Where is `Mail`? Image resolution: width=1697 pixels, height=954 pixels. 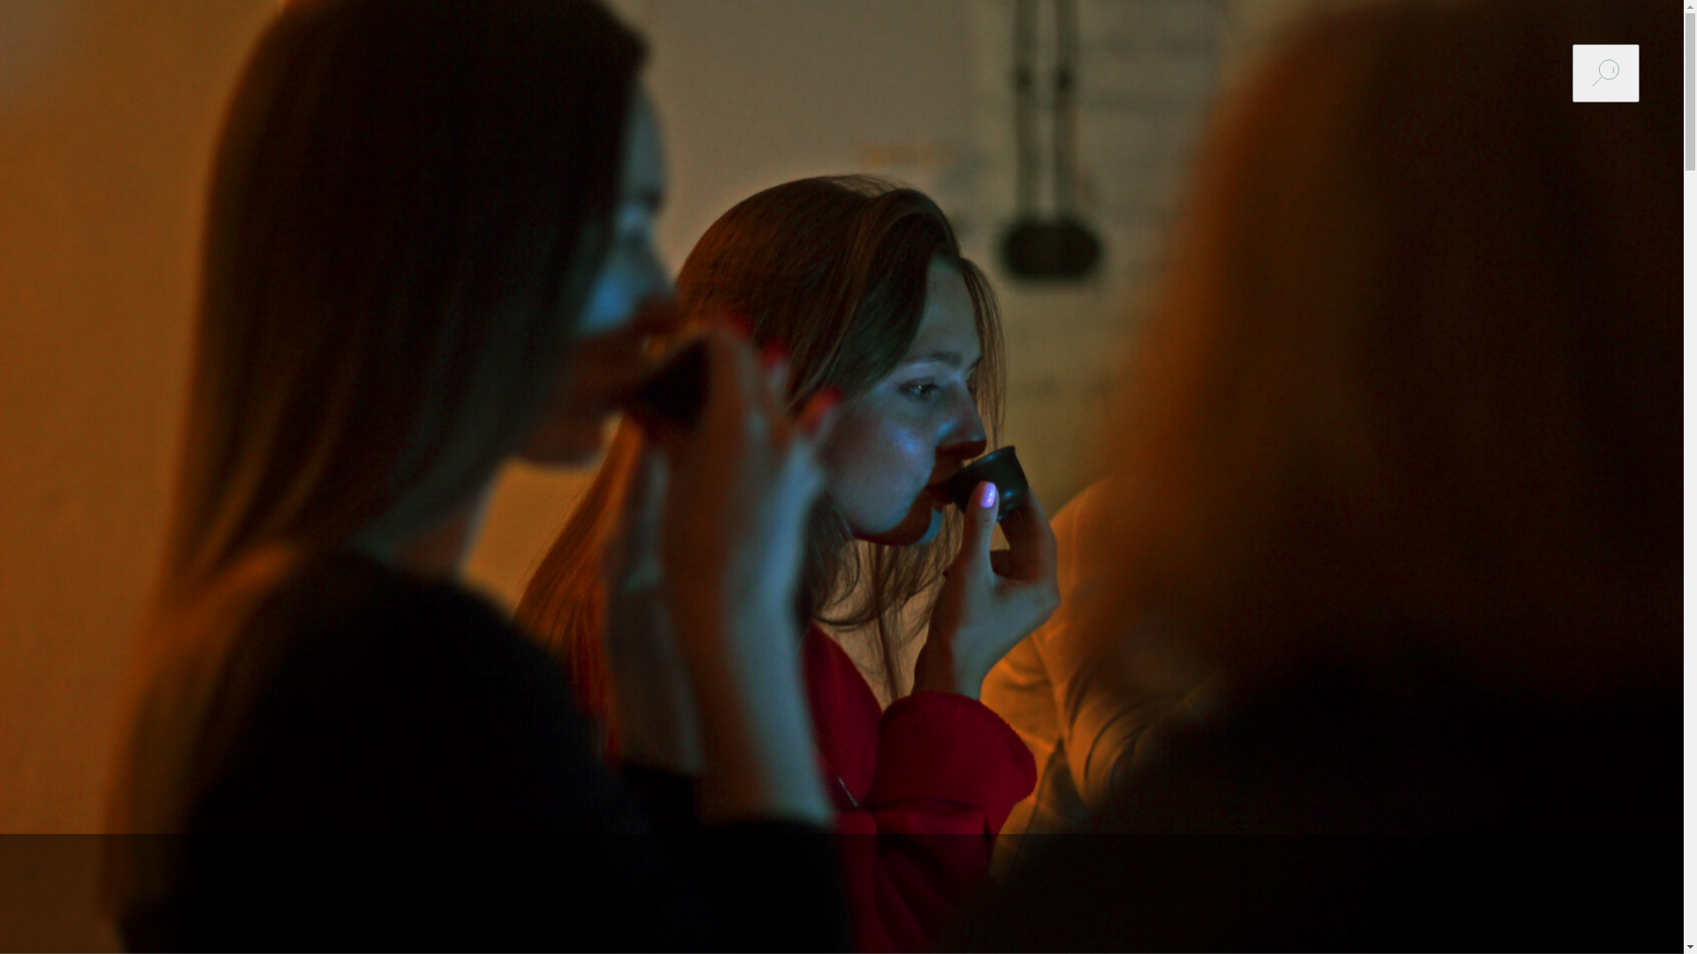
Mail is located at coordinates (35, 825).